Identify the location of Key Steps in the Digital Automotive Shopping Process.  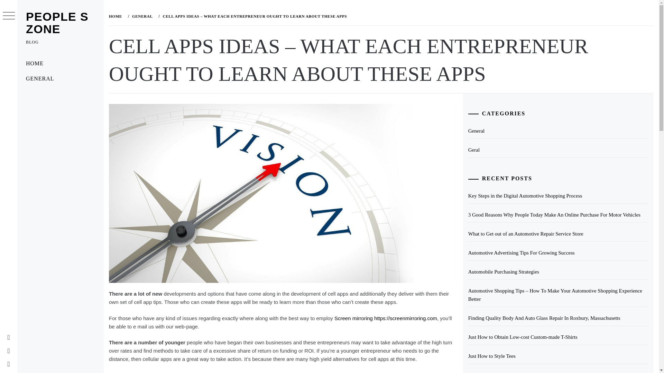
(558, 196).